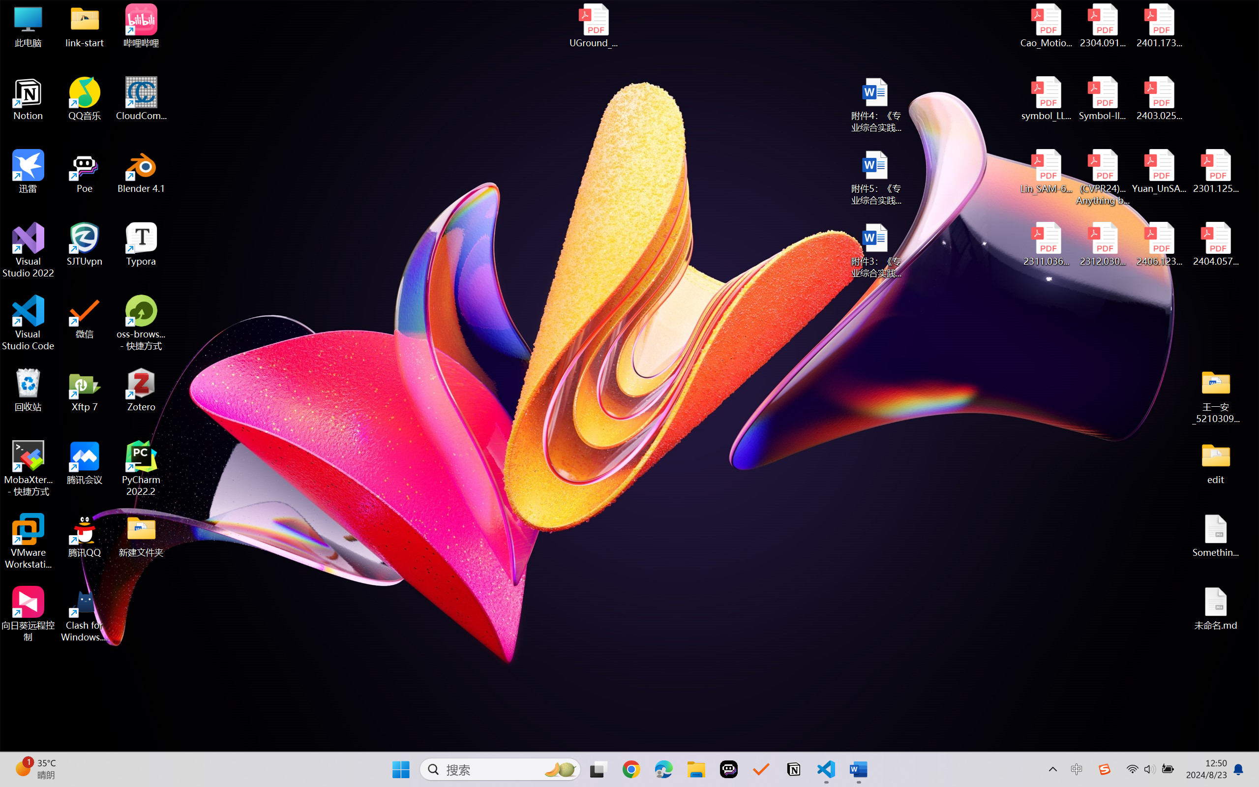 This screenshot has width=1259, height=787. What do you see at coordinates (29, 250) in the screenshot?
I see `Visual Studio 2022` at bounding box center [29, 250].